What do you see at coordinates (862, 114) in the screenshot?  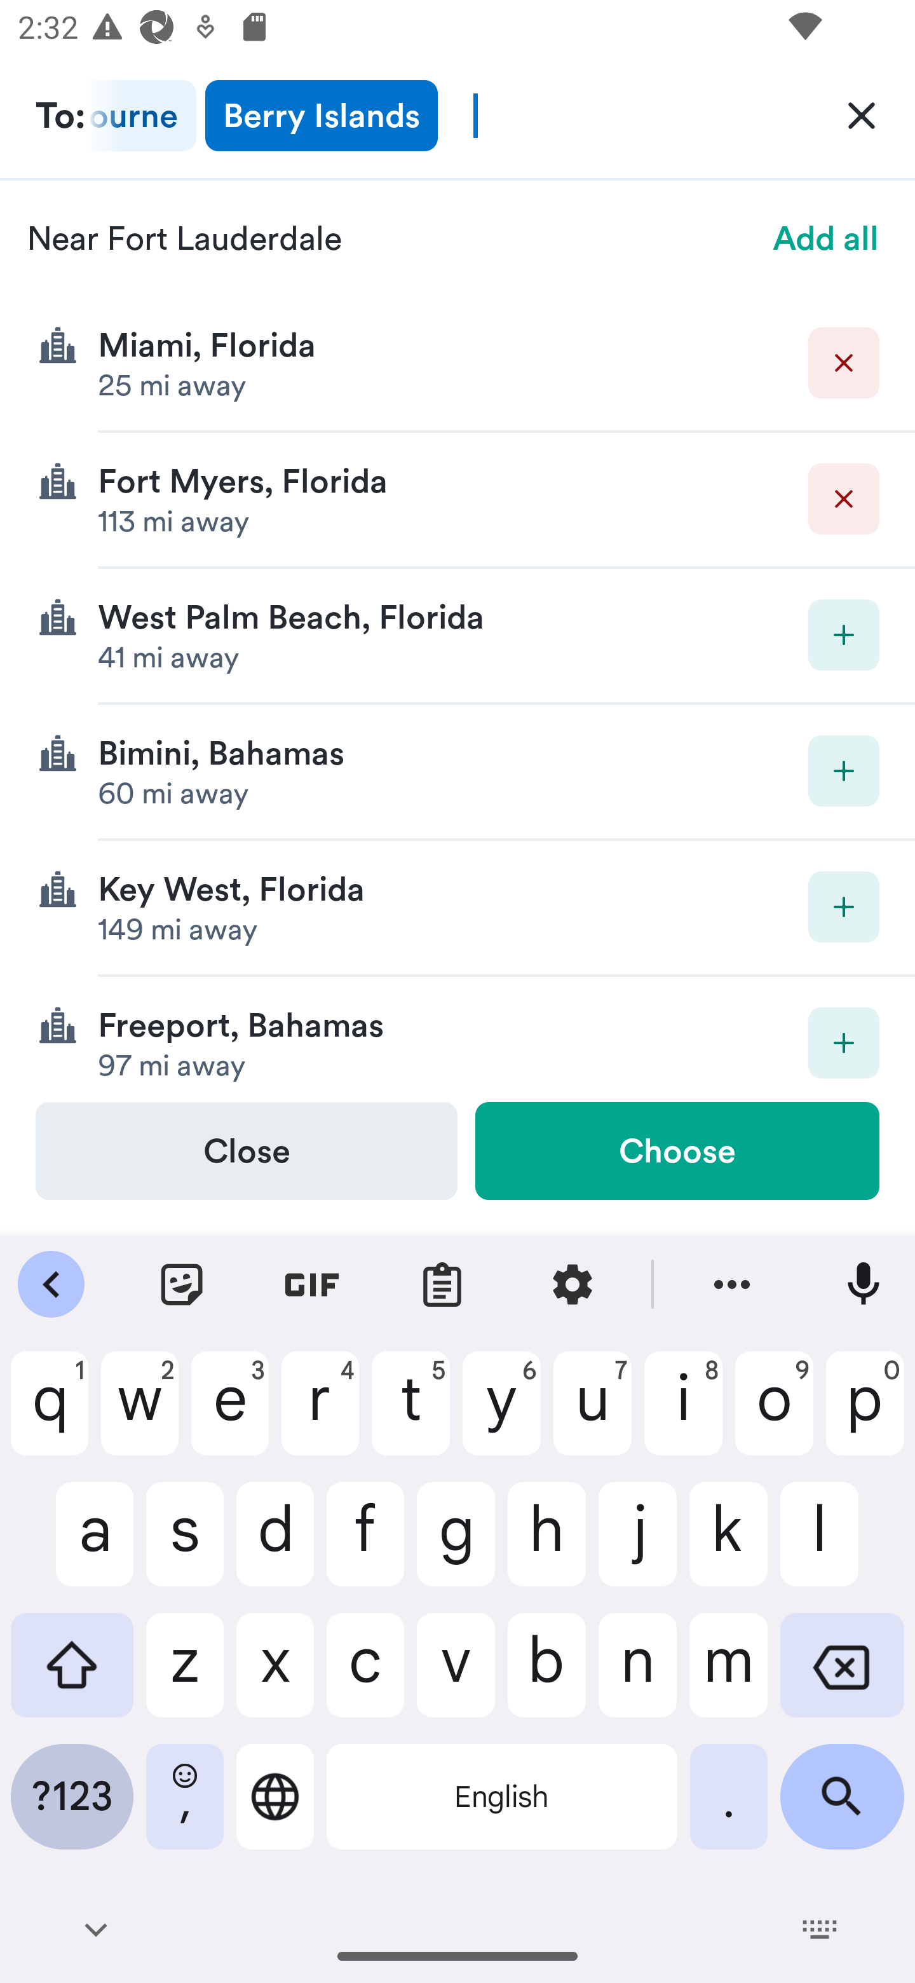 I see `Clear All` at bounding box center [862, 114].